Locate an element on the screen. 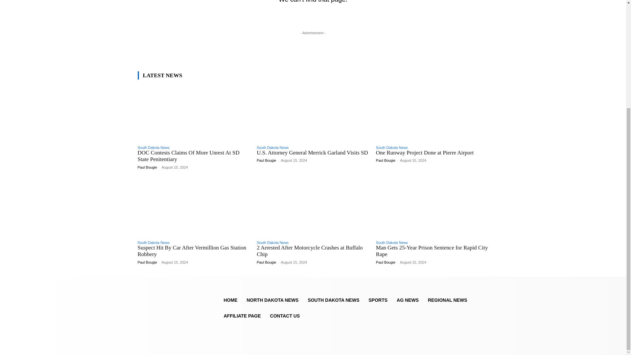 The image size is (631, 355). Paul Bougie is located at coordinates (147, 167).